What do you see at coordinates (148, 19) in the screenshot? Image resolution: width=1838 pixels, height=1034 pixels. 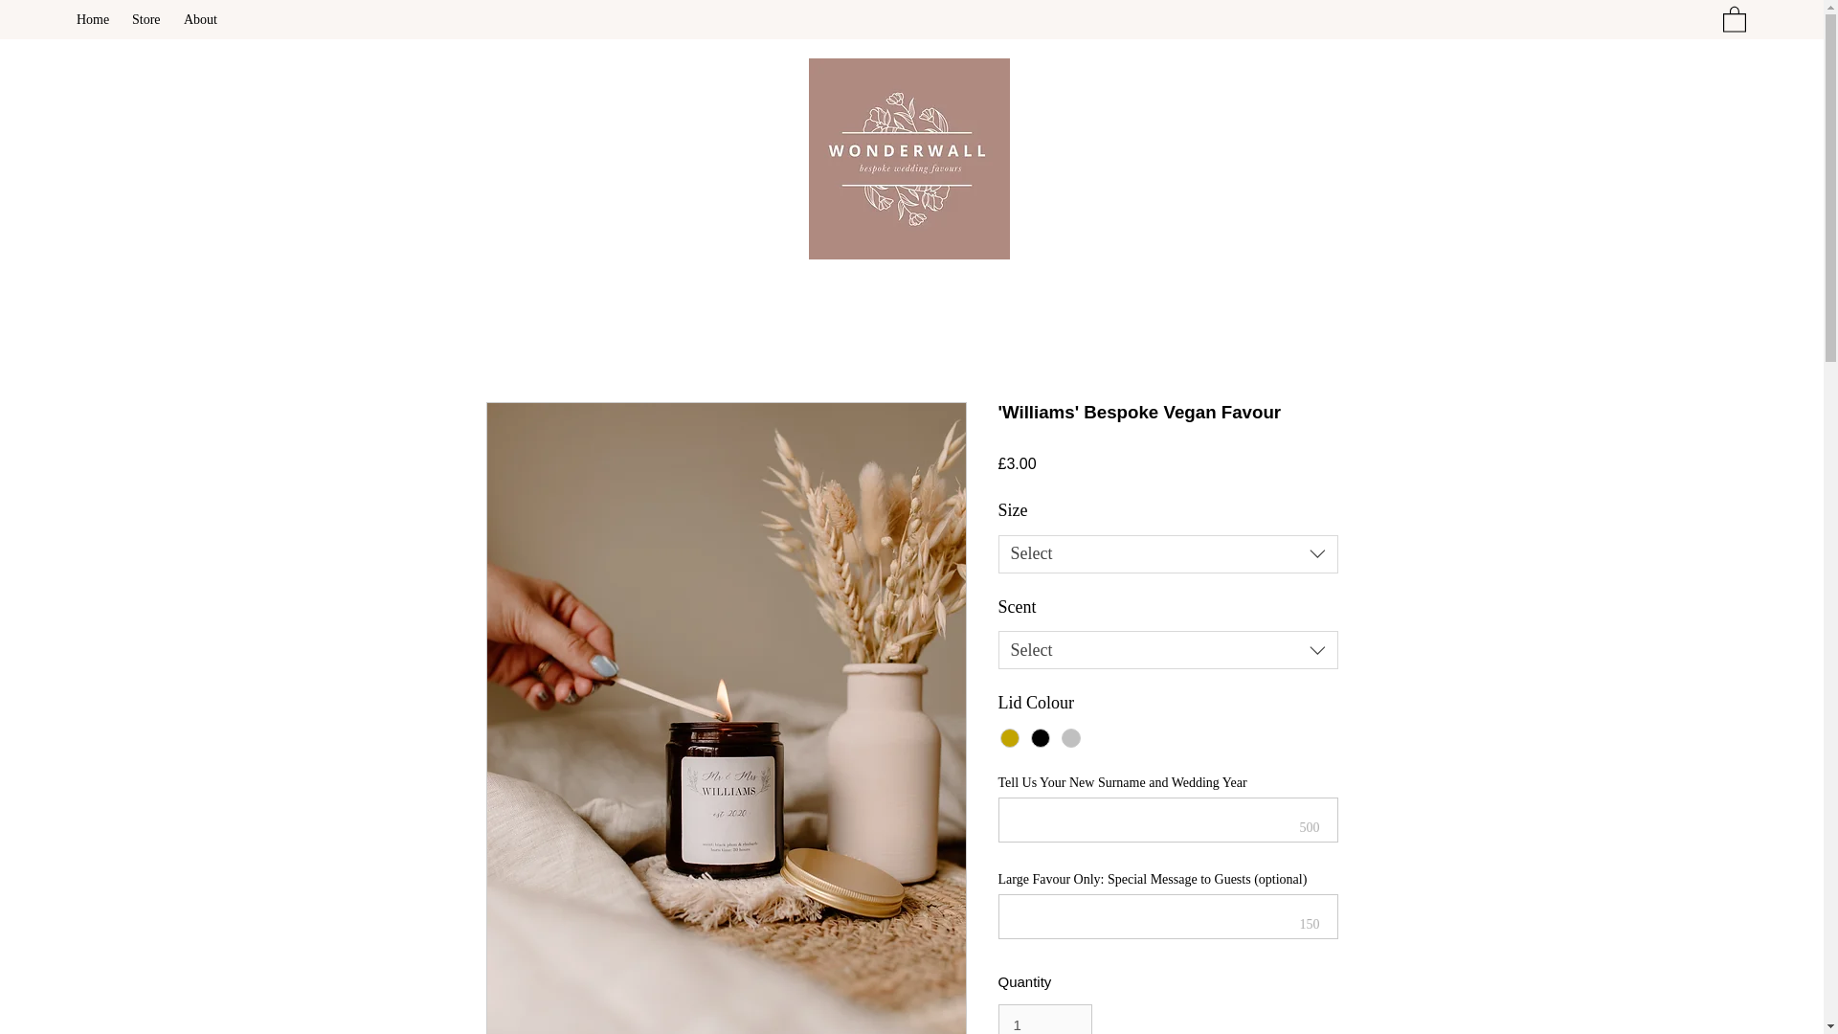 I see `Store` at bounding box center [148, 19].